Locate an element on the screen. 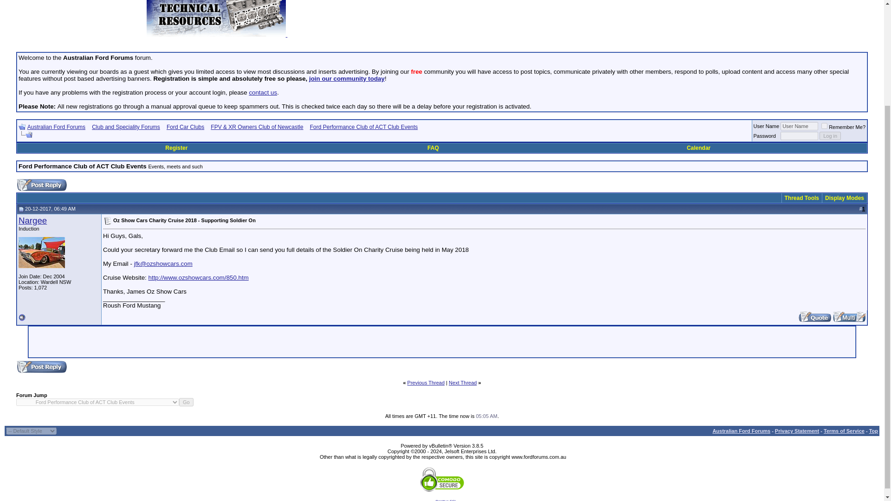  Advertisement is located at coordinates (512, 18).